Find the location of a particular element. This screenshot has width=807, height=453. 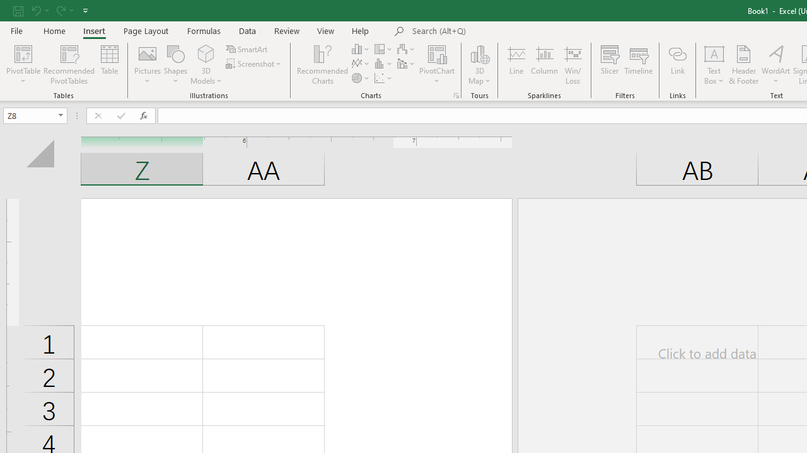

PivotTable is located at coordinates (23, 53).